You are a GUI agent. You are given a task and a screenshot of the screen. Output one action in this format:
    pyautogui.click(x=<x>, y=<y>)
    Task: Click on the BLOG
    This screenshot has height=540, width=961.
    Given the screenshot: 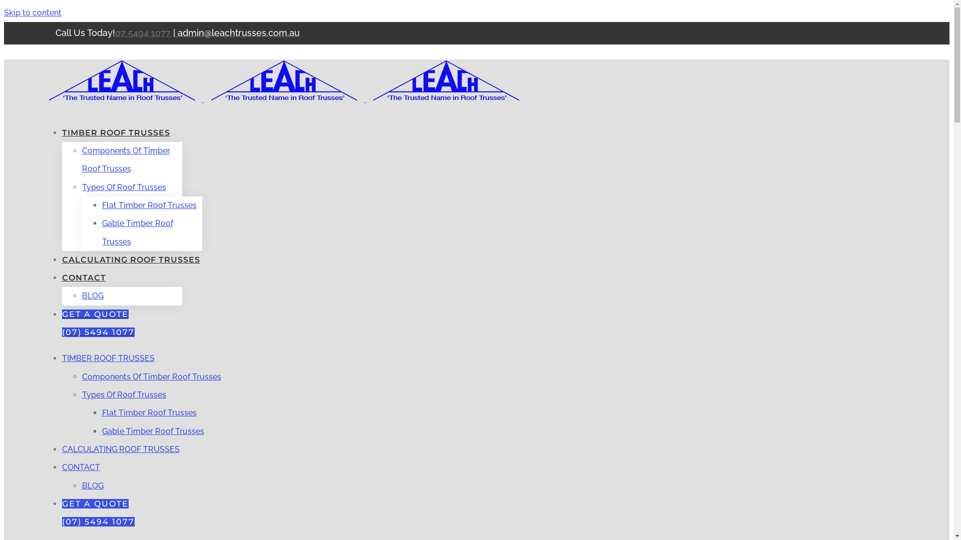 What is the action you would take?
    pyautogui.click(x=93, y=486)
    